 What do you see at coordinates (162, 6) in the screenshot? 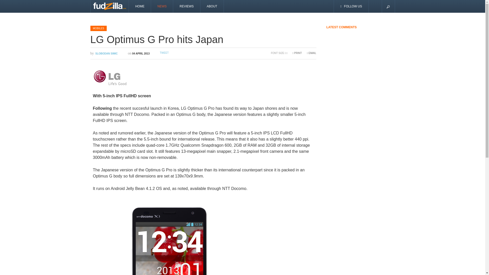
I see `NEWS` at bounding box center [162, 6].